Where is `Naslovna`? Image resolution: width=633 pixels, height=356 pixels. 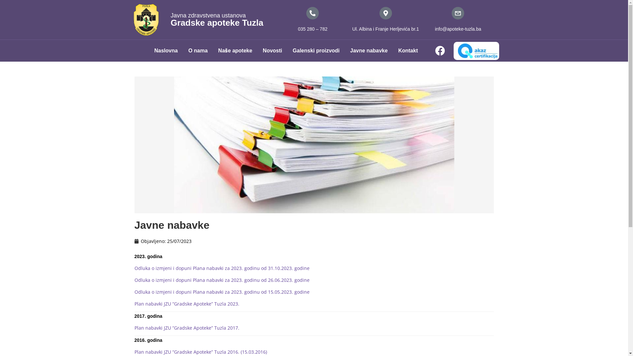 Naslovna is located at coordinates (166, 51).